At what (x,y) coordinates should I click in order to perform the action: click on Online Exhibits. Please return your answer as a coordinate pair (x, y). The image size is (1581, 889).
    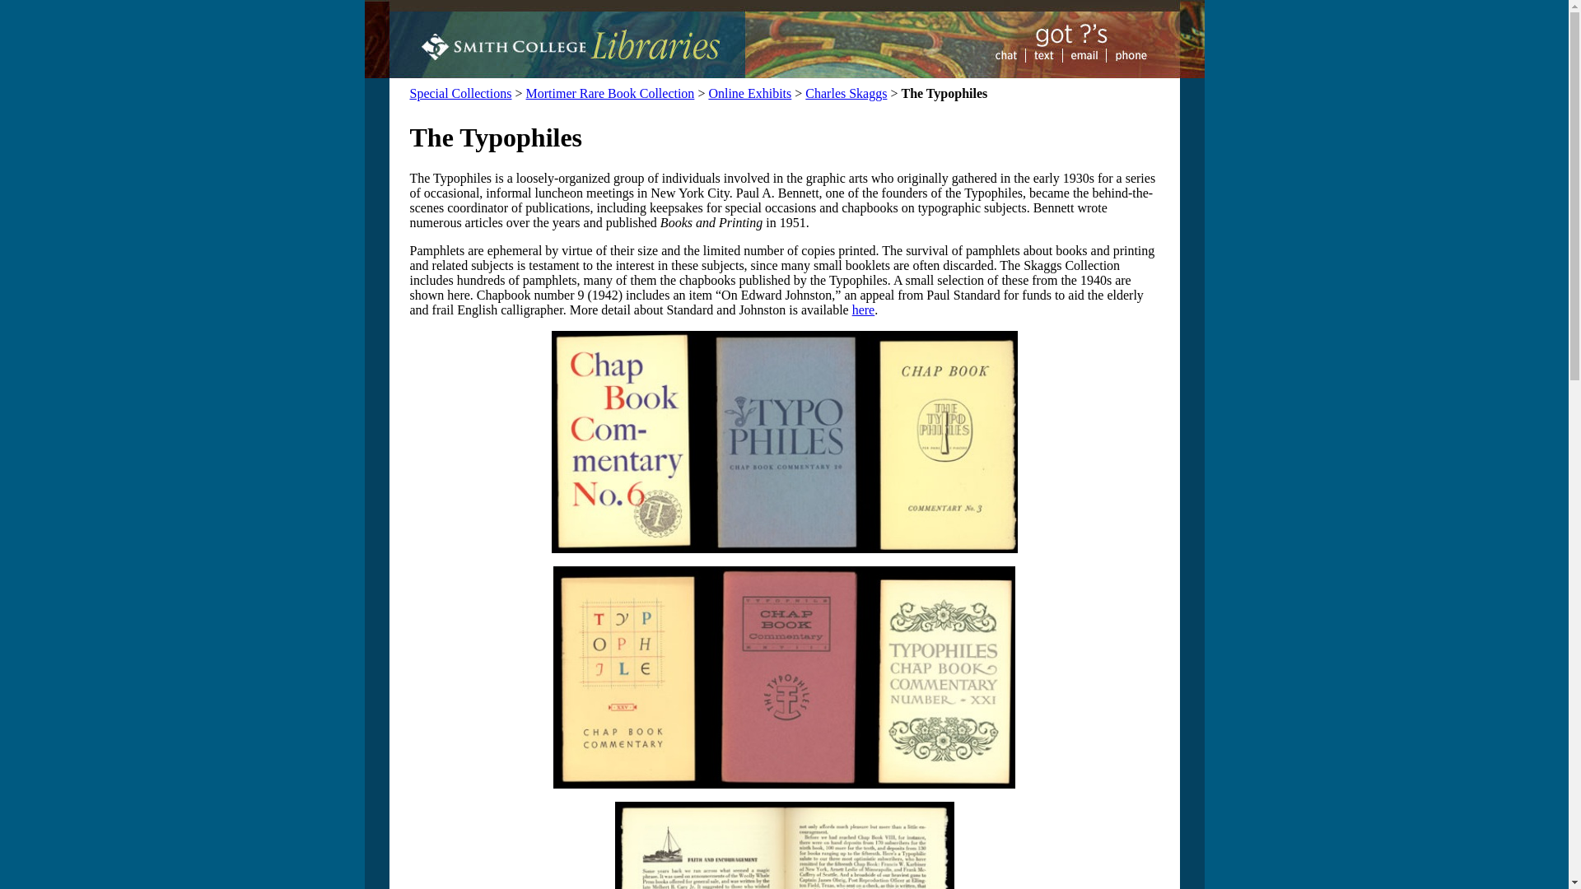
    Looking at the image, I should click on (749, 93).